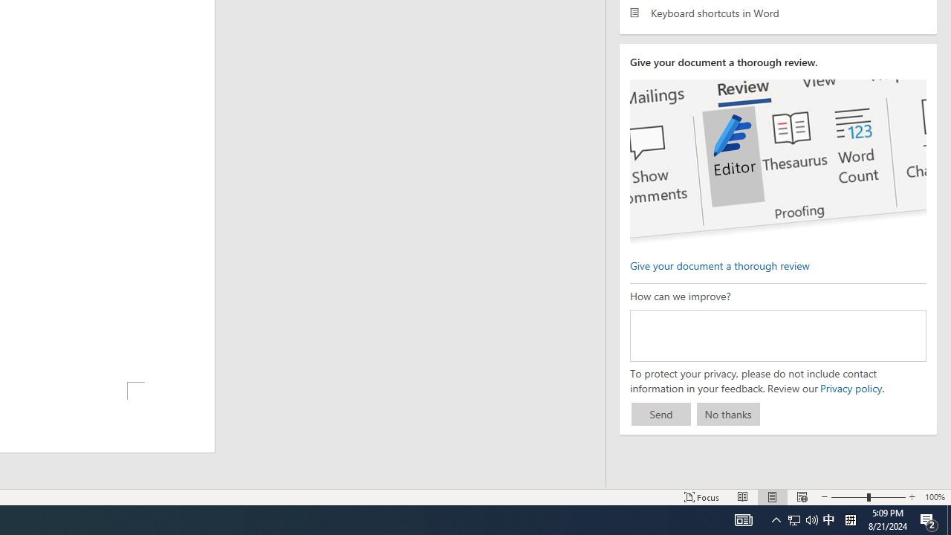 Image resolution: width=951 pixels, height=535 pixels. Describe the element at coordinates (848, 496) in the screenshot. I see `Zoom Out` at that location.